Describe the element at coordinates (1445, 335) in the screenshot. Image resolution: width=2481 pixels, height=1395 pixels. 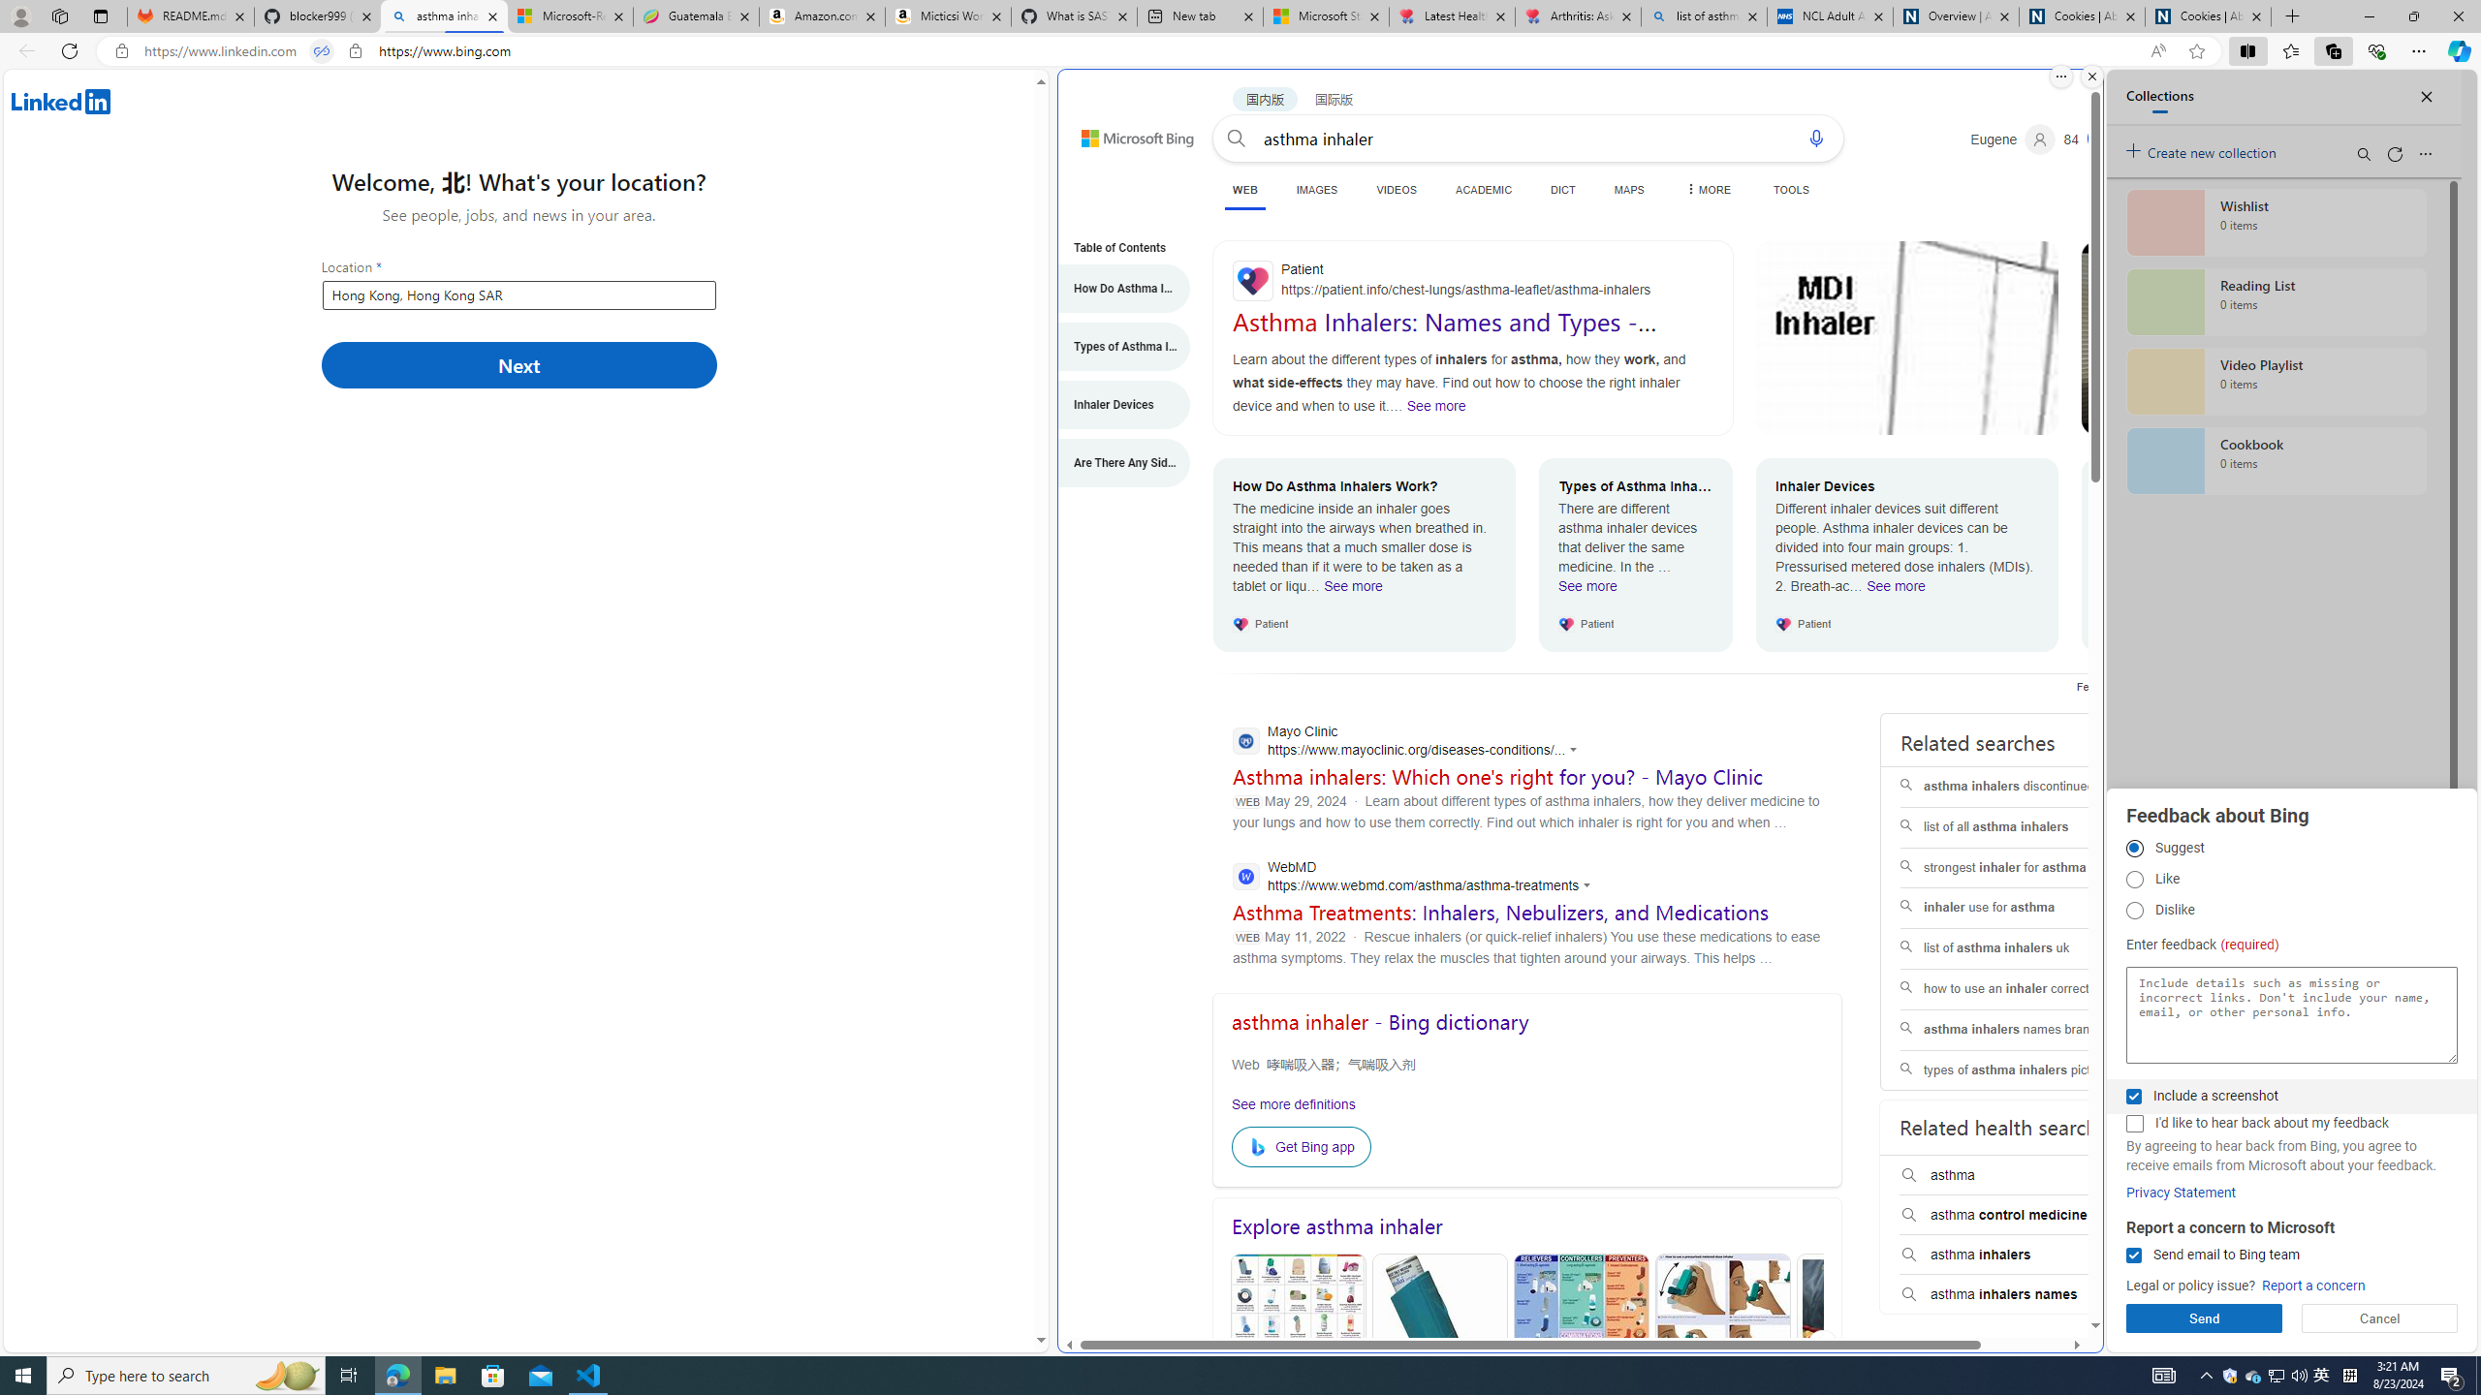
I see `Asthma Inhalers: Names and Types - Patient` at that location.